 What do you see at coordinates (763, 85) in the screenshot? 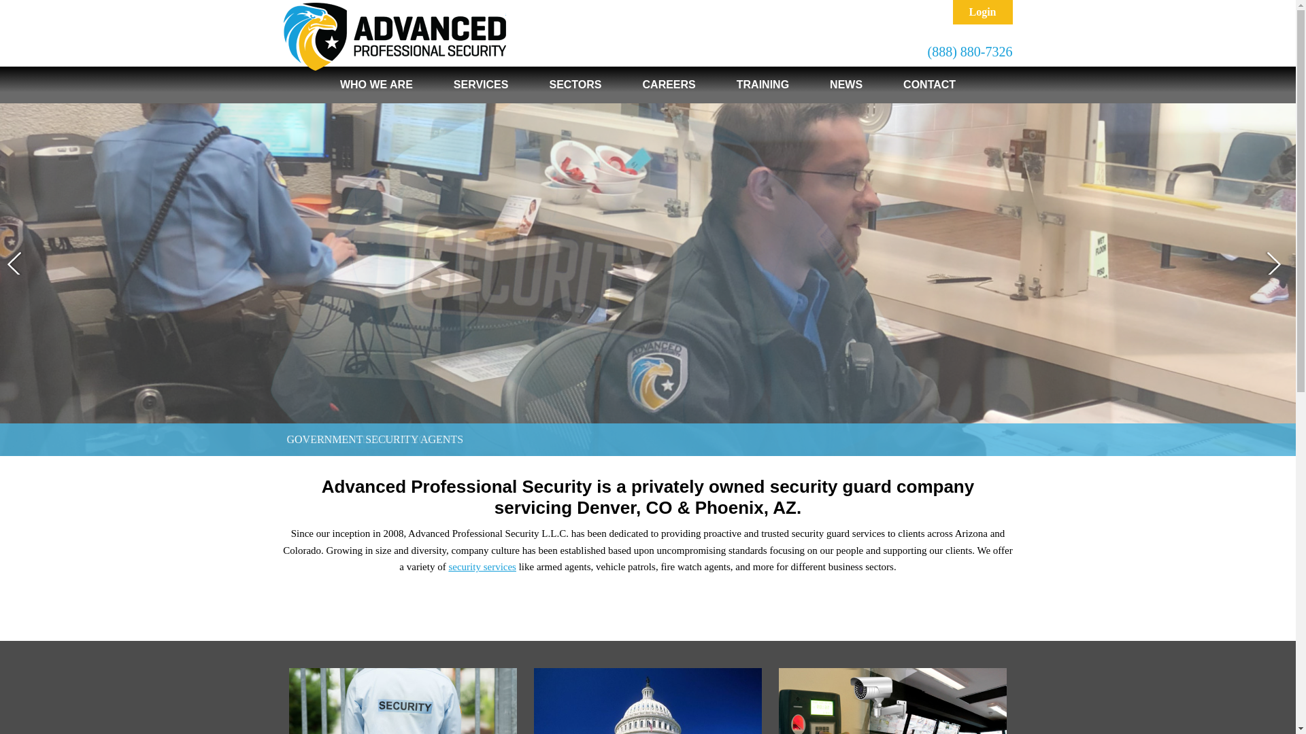
I see `TRAINING` at bounding box center [763, 85].